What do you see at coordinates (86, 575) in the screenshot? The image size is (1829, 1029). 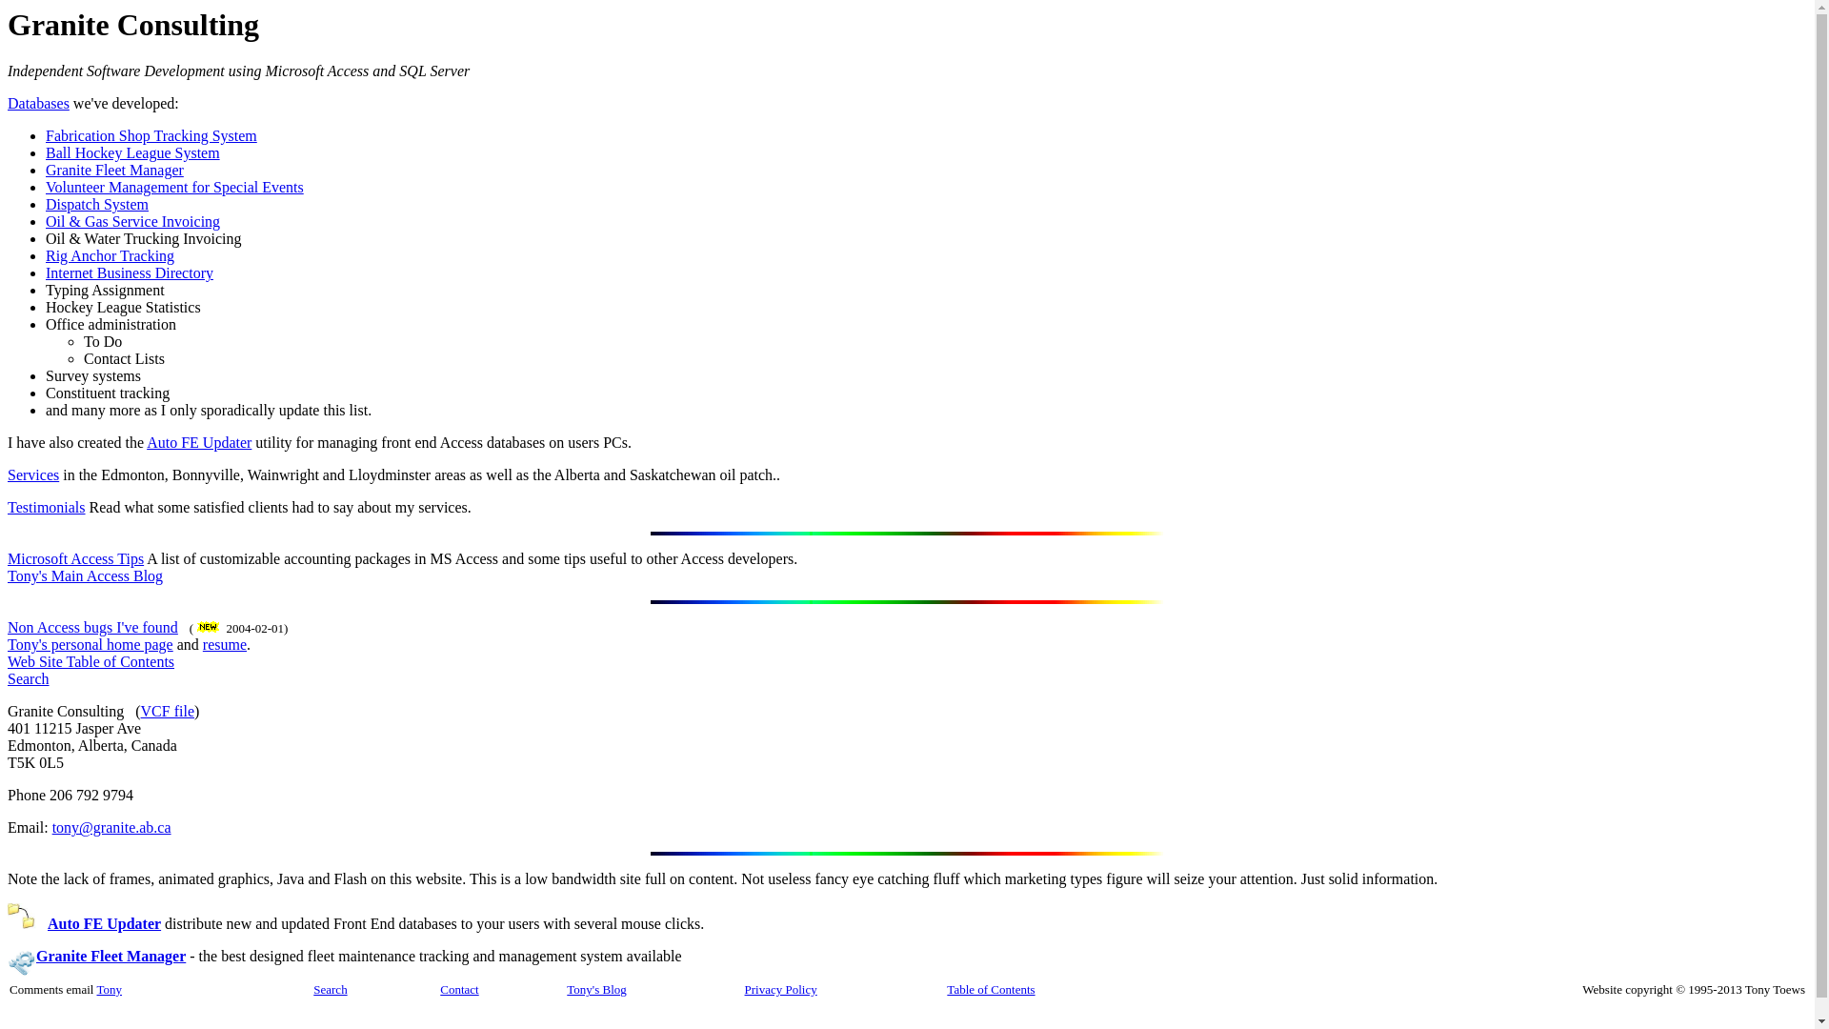 I see `Tony's Main Access Blog` at bounding box center [86, 575].